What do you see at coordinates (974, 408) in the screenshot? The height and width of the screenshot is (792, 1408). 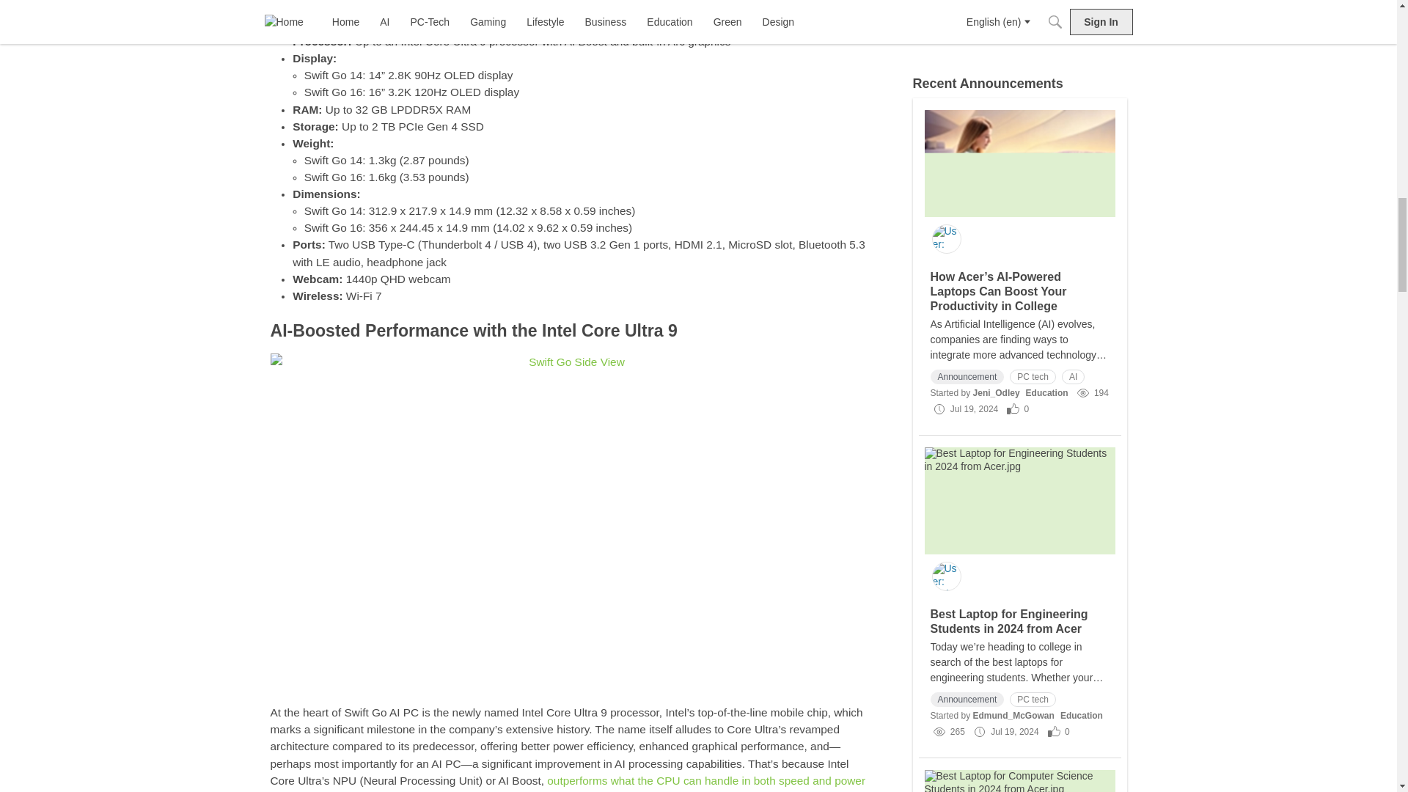 I see `Friday, July 19, 2024 at 3:07 PM` at bounding box center [974, 408].